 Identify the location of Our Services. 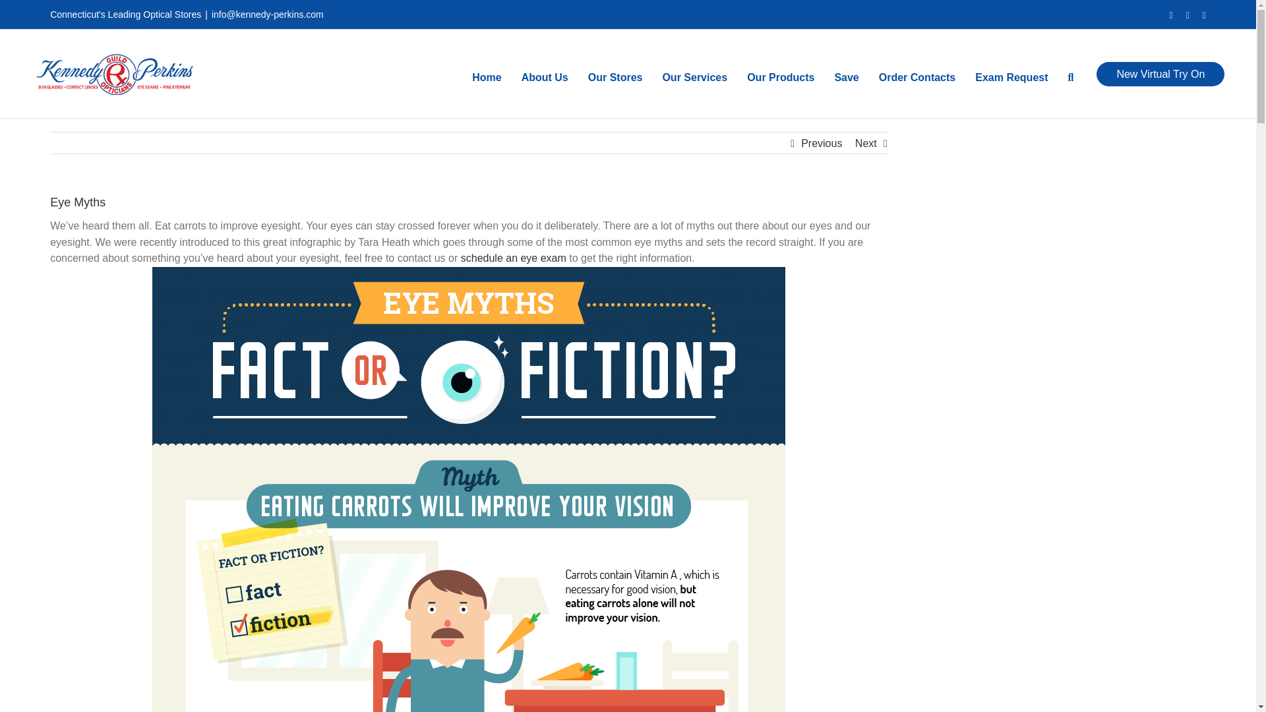
(694, 74).